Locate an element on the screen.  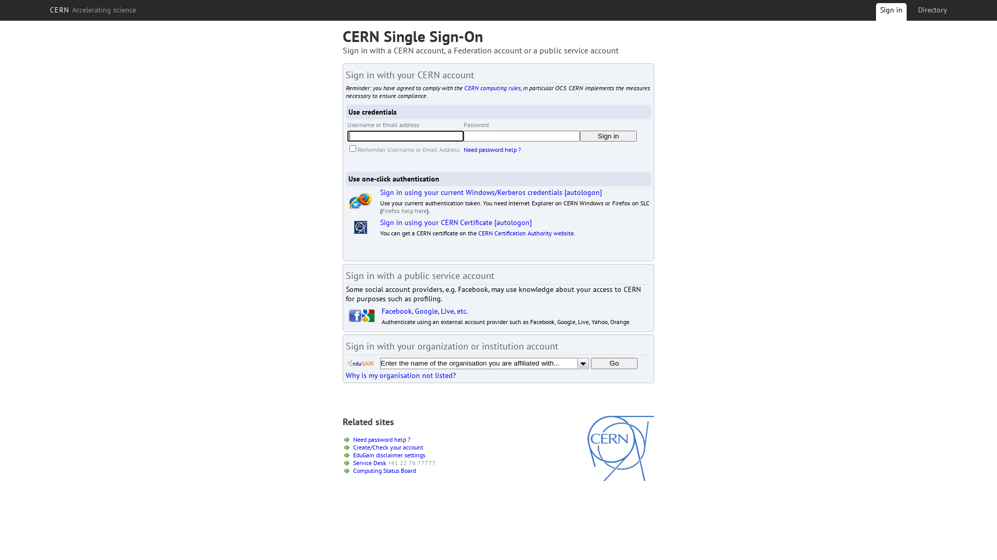
Sign in is located at coordinates (891, 13).